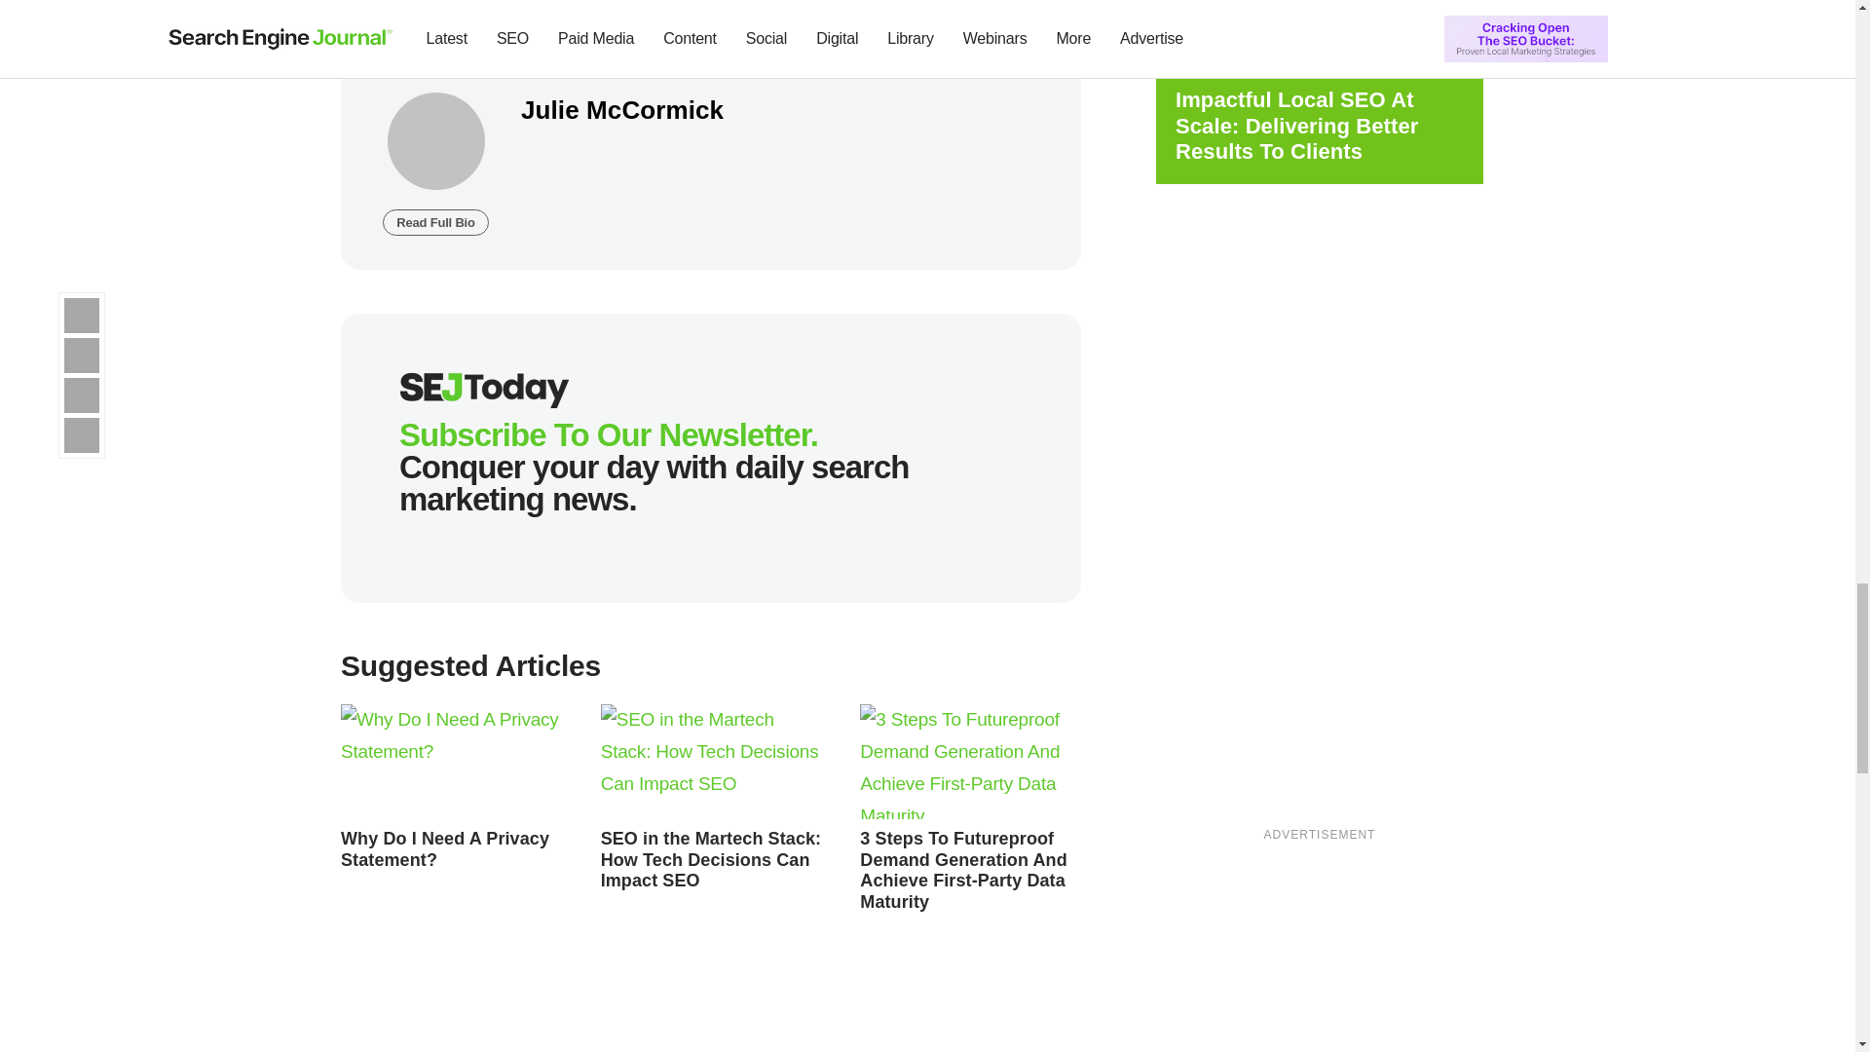 The height and width of the screenshot is (1052, 1870). I want to click on Read the Article, so click(451, 762).